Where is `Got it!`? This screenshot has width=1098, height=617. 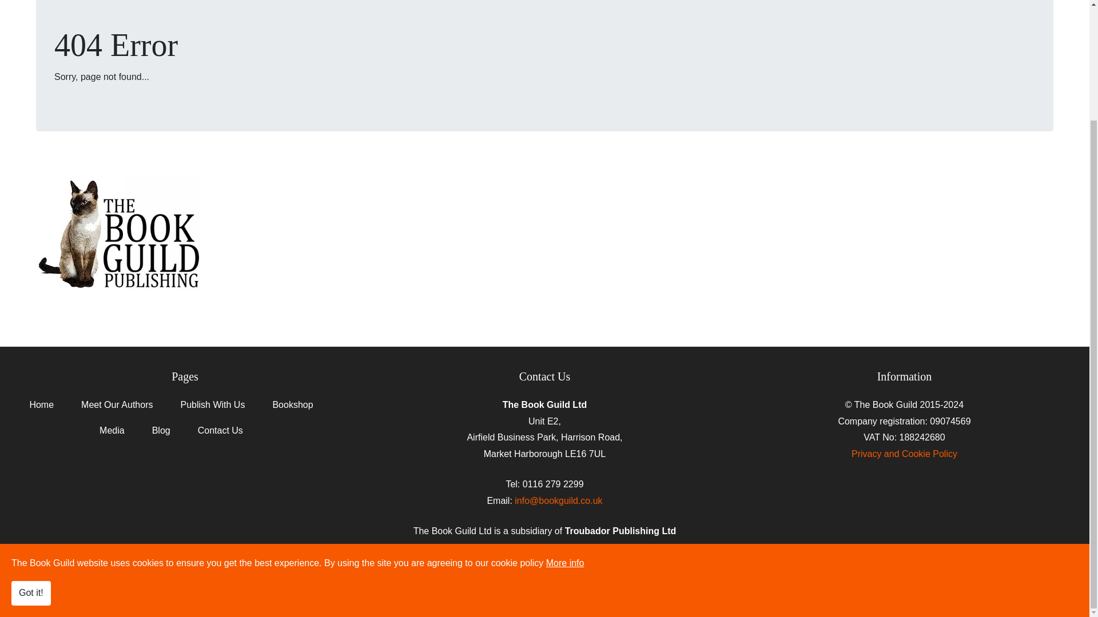 Got it! is located at coordinates (31, 451).